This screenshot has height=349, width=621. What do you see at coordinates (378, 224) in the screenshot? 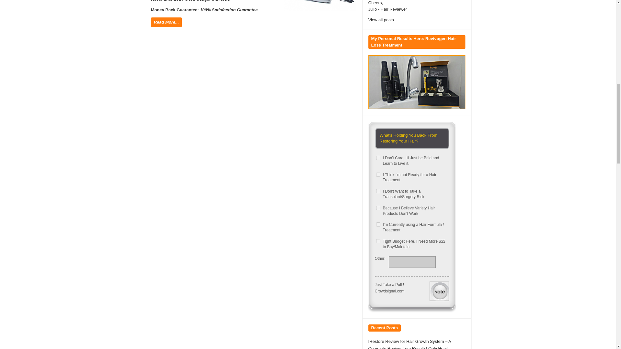
I see `44211844` at bounding box center [378, 224].